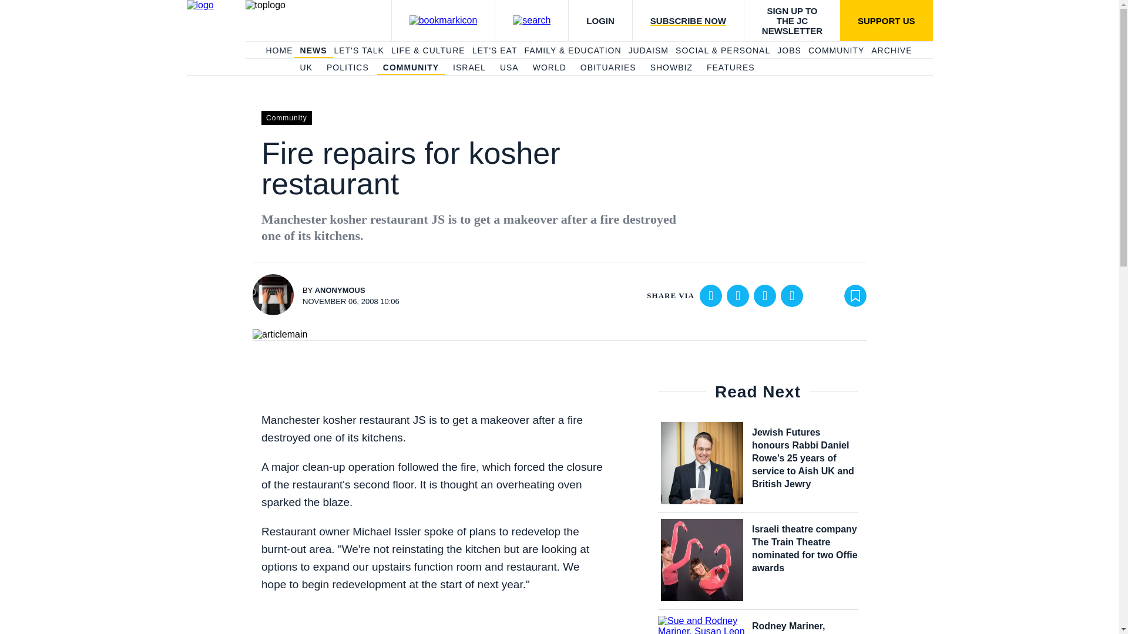 The width and height of the screenshot is (1128, 634). Describe the element at coordinates (359, 50) in the screenshot. I see `LET'S TALK` at that location.